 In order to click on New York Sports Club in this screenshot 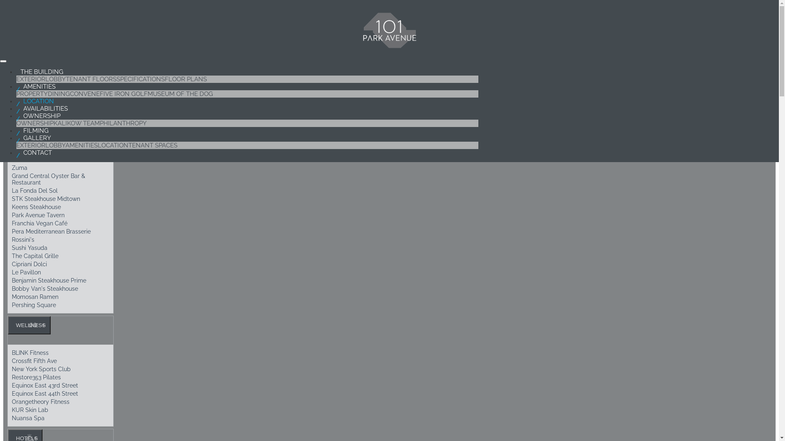, I will do `click(61, 369)`.